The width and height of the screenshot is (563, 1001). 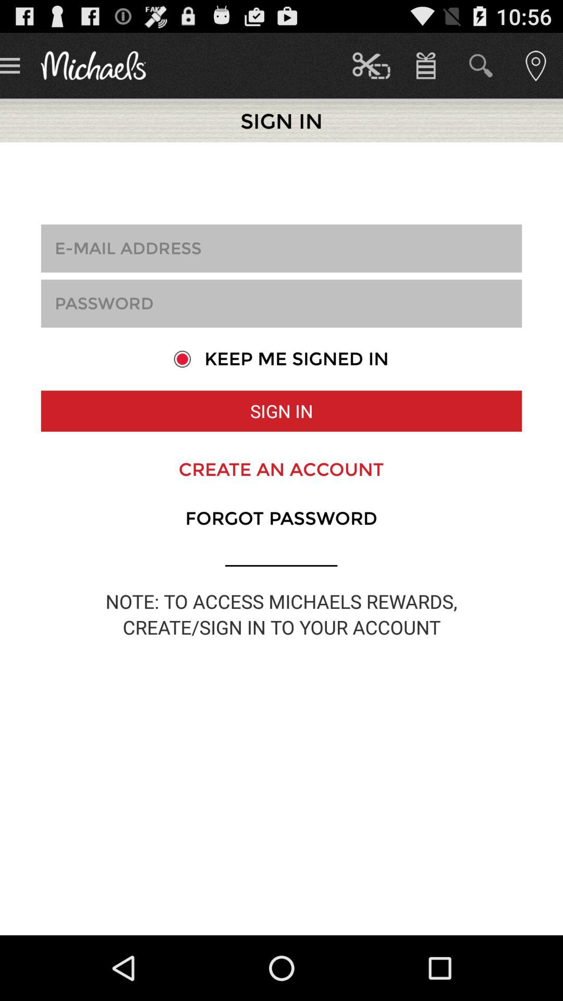 What do you see at coordinates (281, 303) in the screenshot?
I see `enter password` at bounding box center [281, 303].